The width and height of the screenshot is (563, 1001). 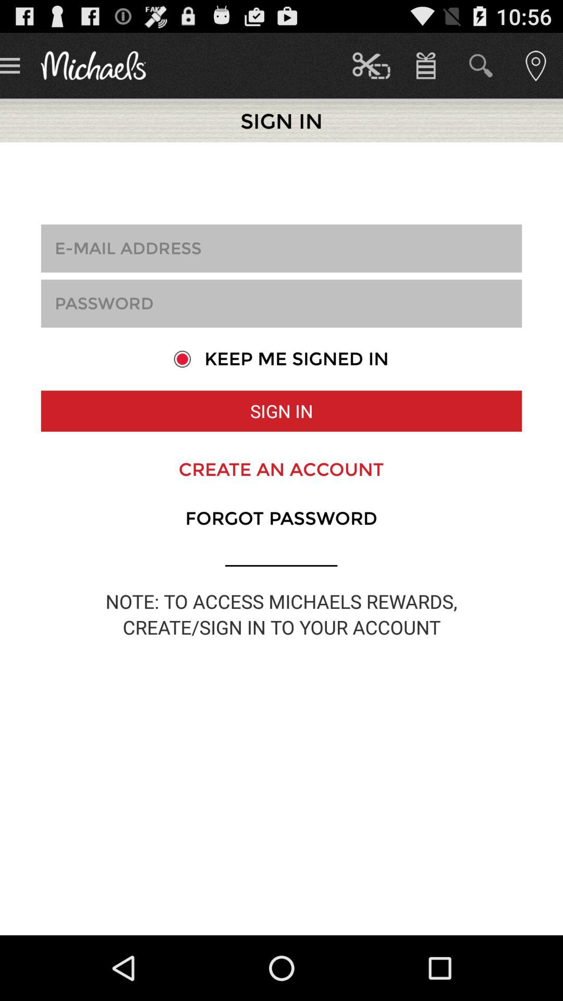 What do you see at coordinates (281, 303) in the screenshot?
I see `enter password` at bounding box center [281, 303].